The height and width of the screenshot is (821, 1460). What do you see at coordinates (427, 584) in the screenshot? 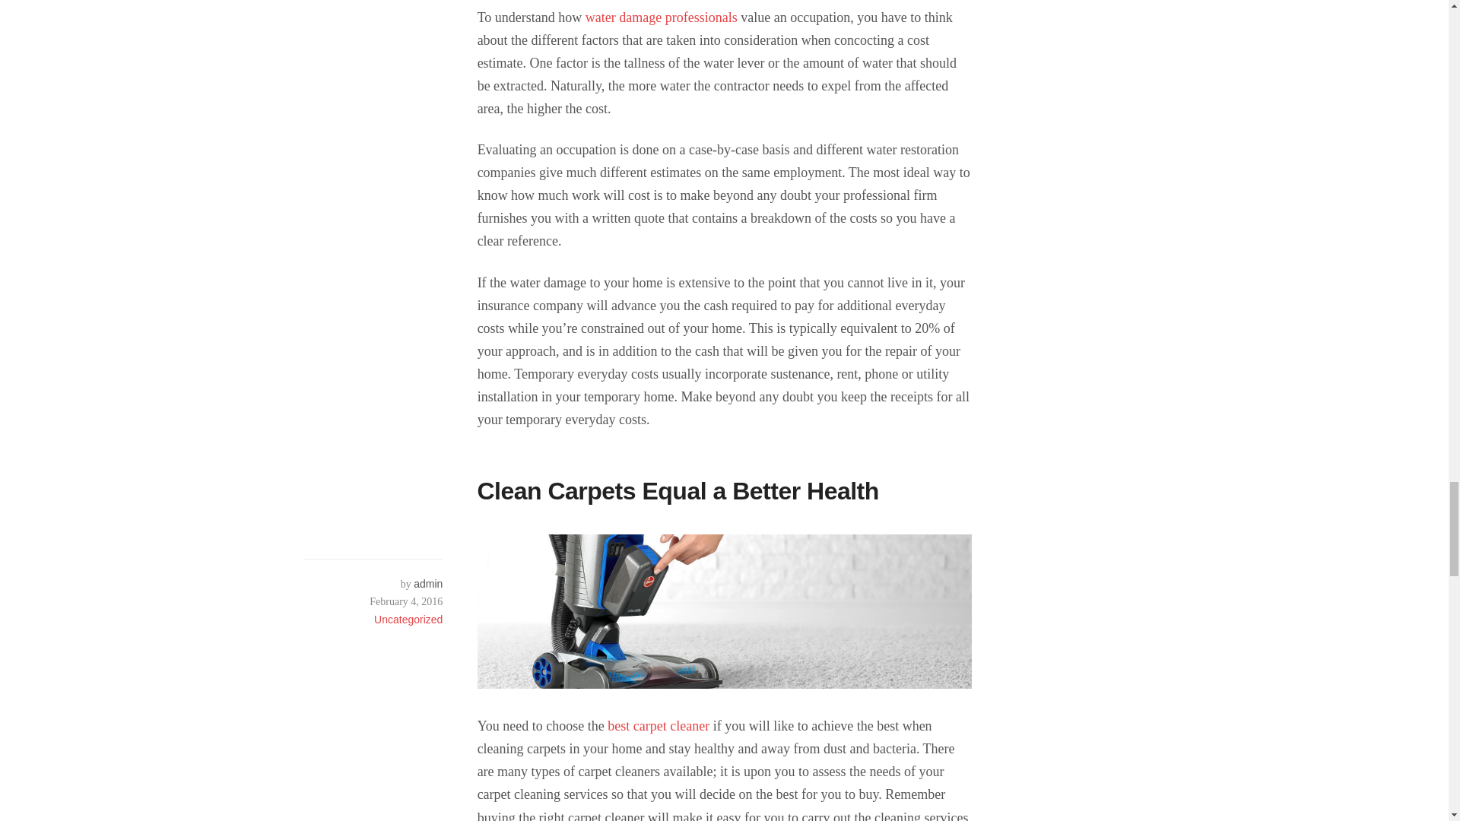
I see `admin` at bounding box center [427, 584].